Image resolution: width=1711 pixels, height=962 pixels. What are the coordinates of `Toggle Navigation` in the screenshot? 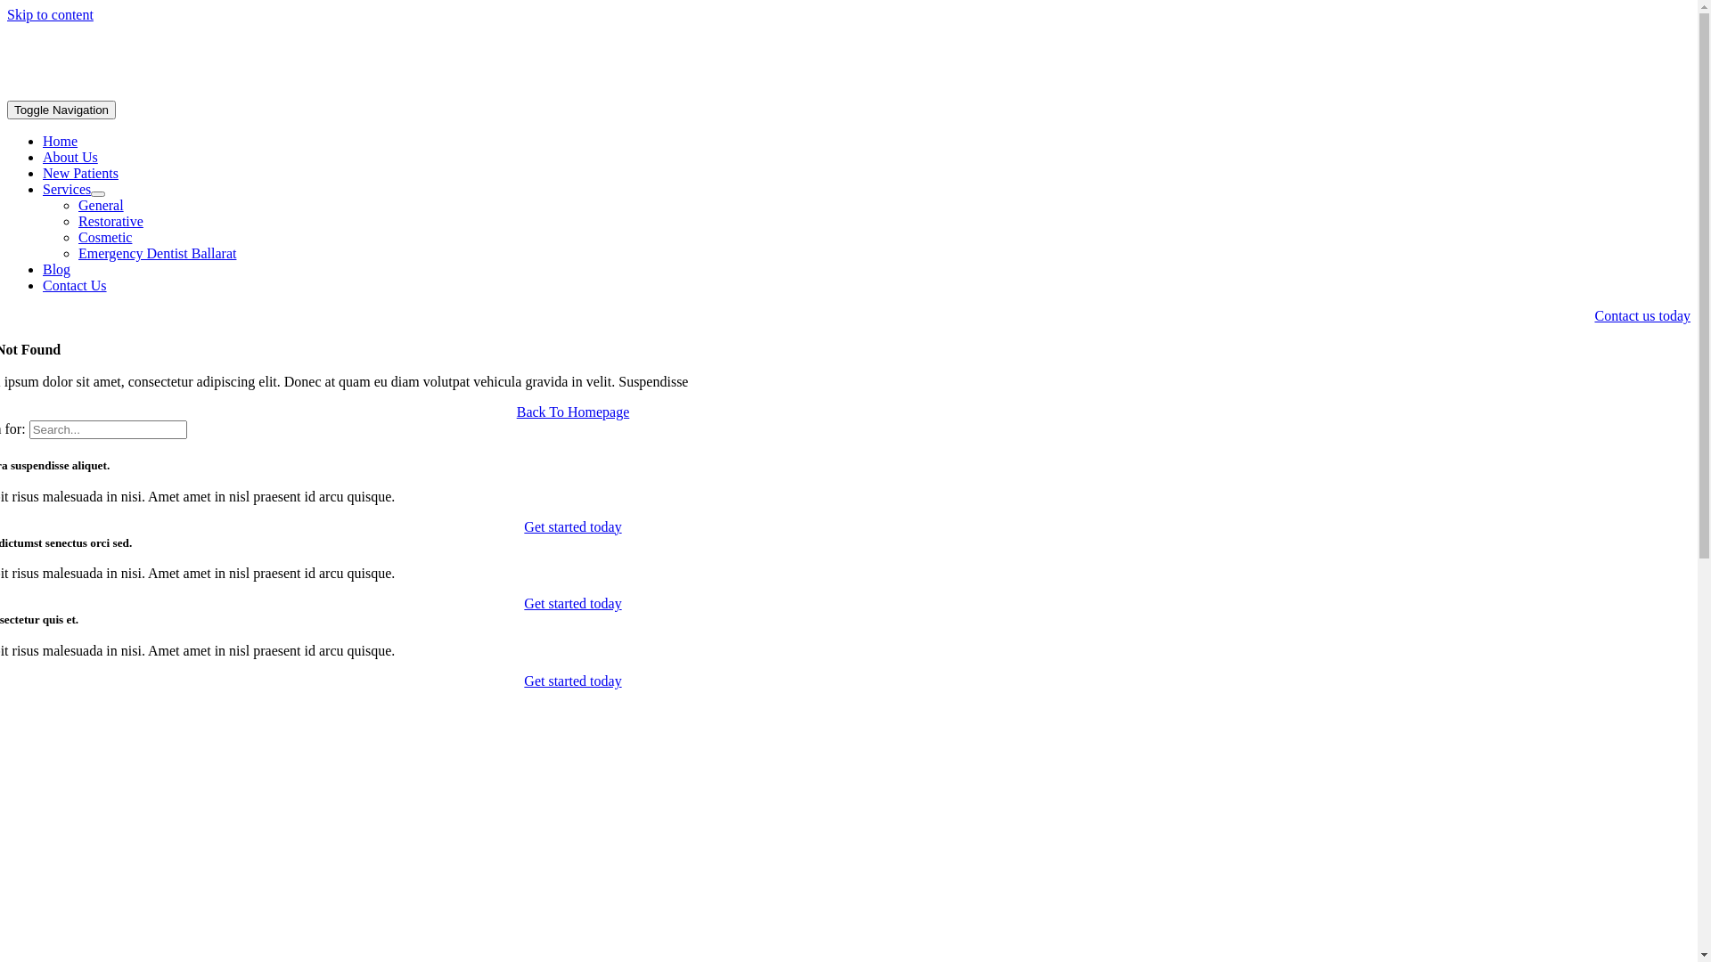 It's located at (61, 110).